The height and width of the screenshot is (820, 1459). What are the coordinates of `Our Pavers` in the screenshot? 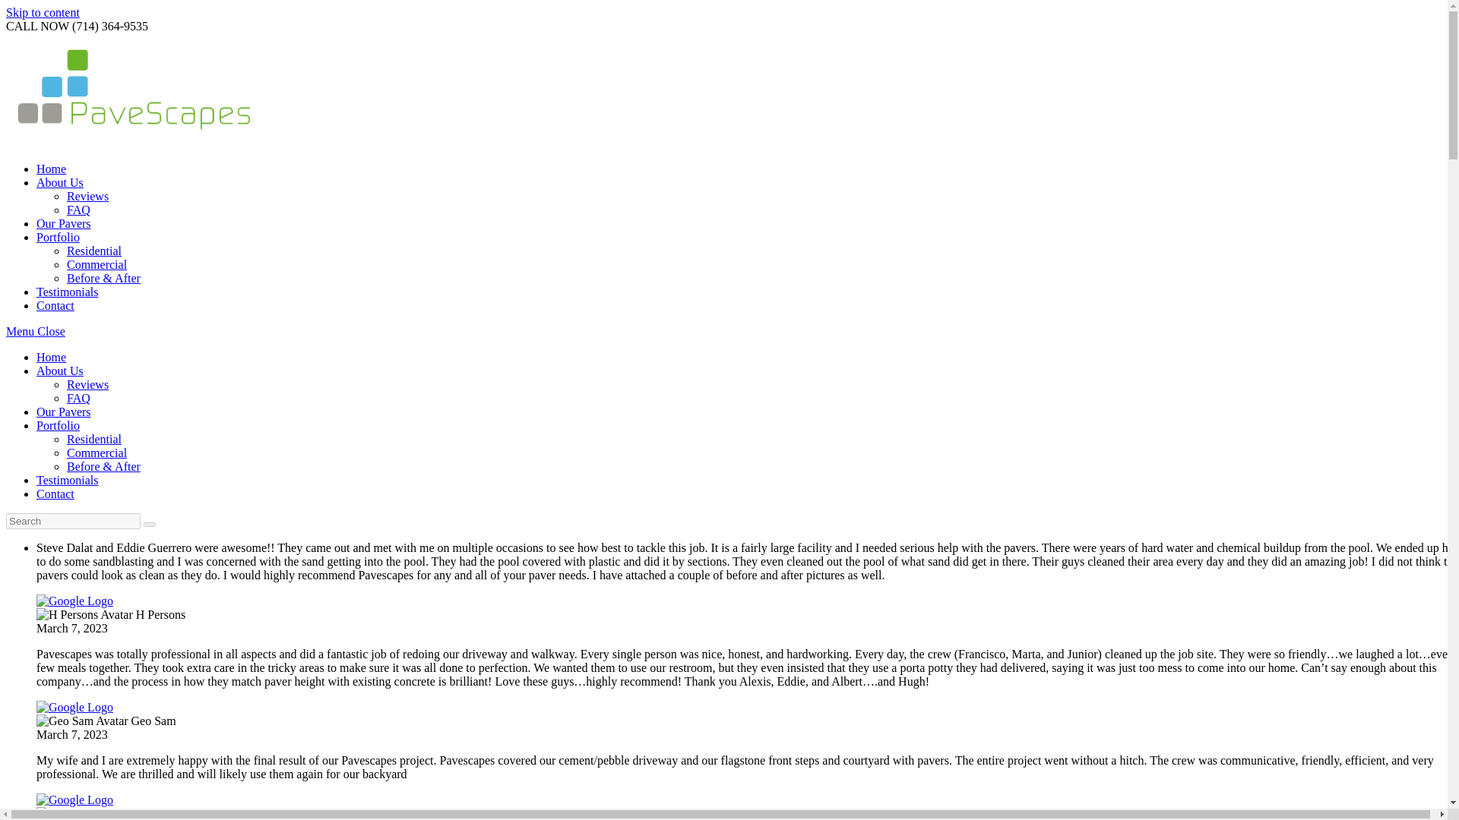 It's located at (64, 223).